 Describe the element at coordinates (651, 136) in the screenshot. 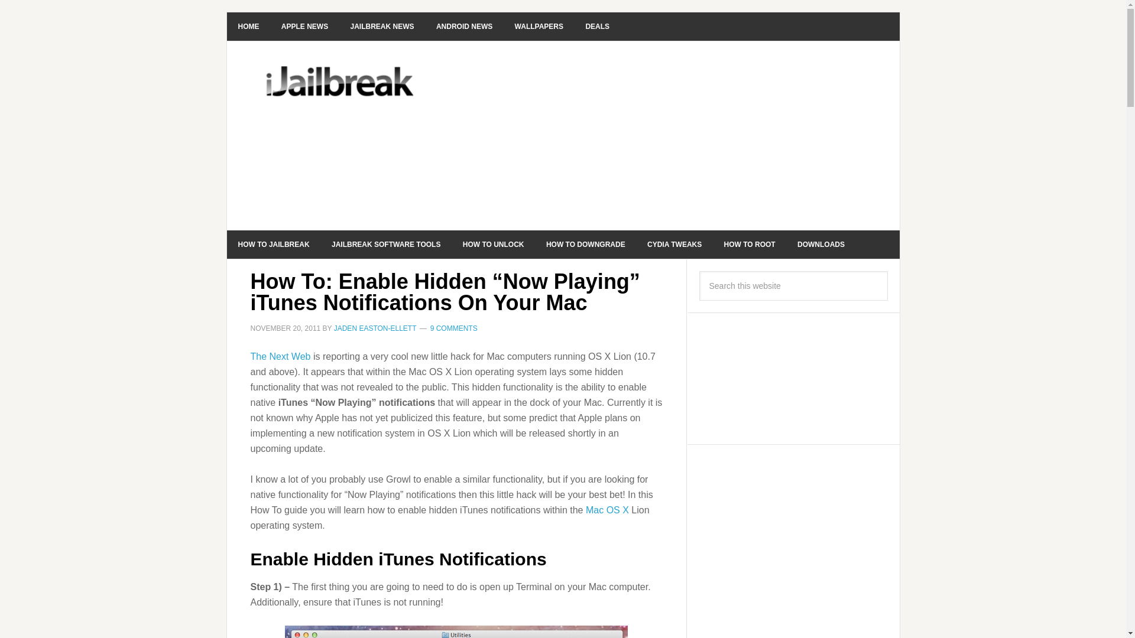

I see `Advertisement` at that location.